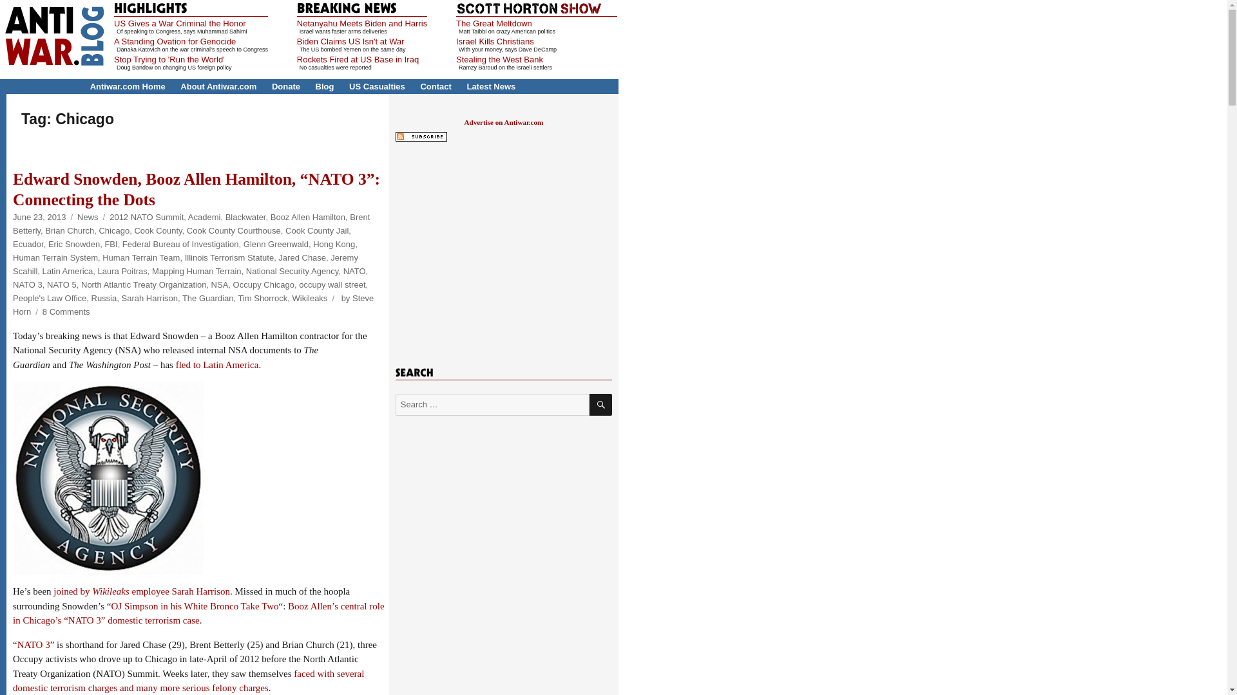  What do you see at coordinates (128, 86) in the screenshot?
I see `Antiwar.com Home` at bounding box center [128, 86].